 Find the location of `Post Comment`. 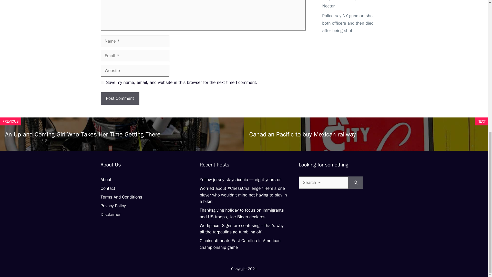

Post Comment is located at coordinates (120, 98).